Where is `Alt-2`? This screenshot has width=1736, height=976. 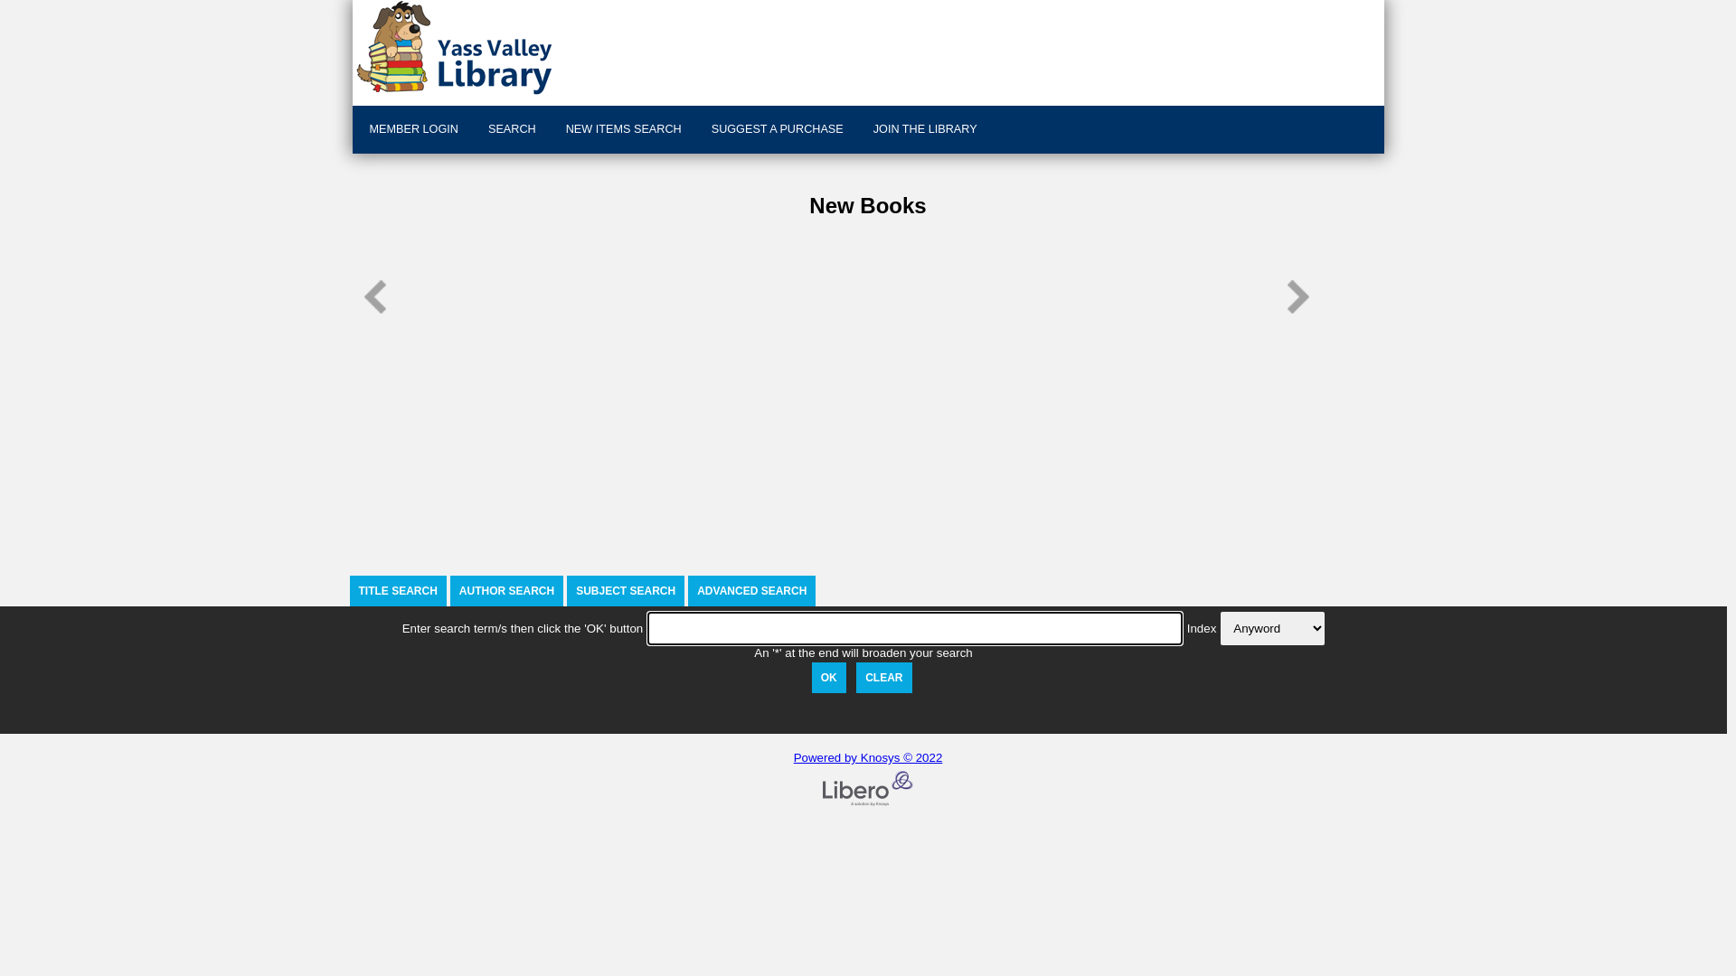 Alt-2 is located at coordinates (884, 678).